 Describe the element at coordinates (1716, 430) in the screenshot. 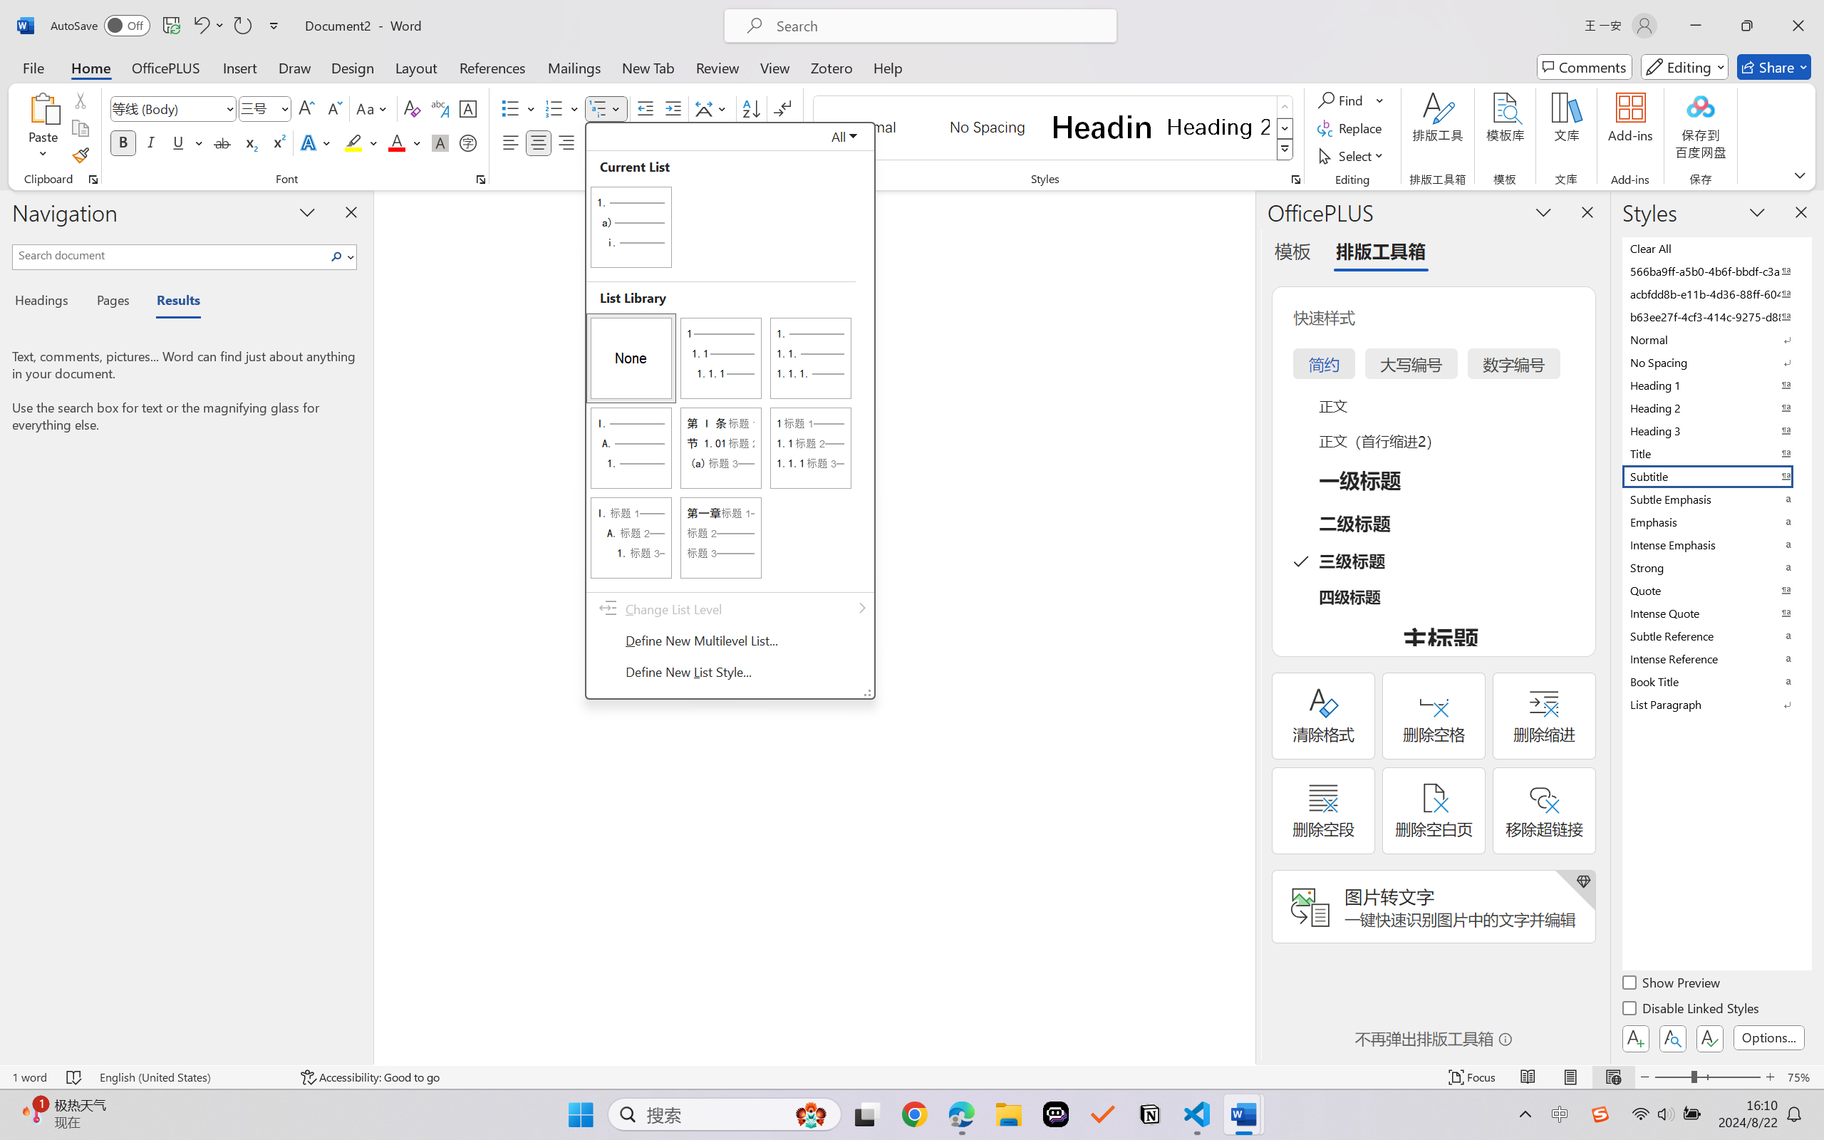

I see `Heading 3` at that location.